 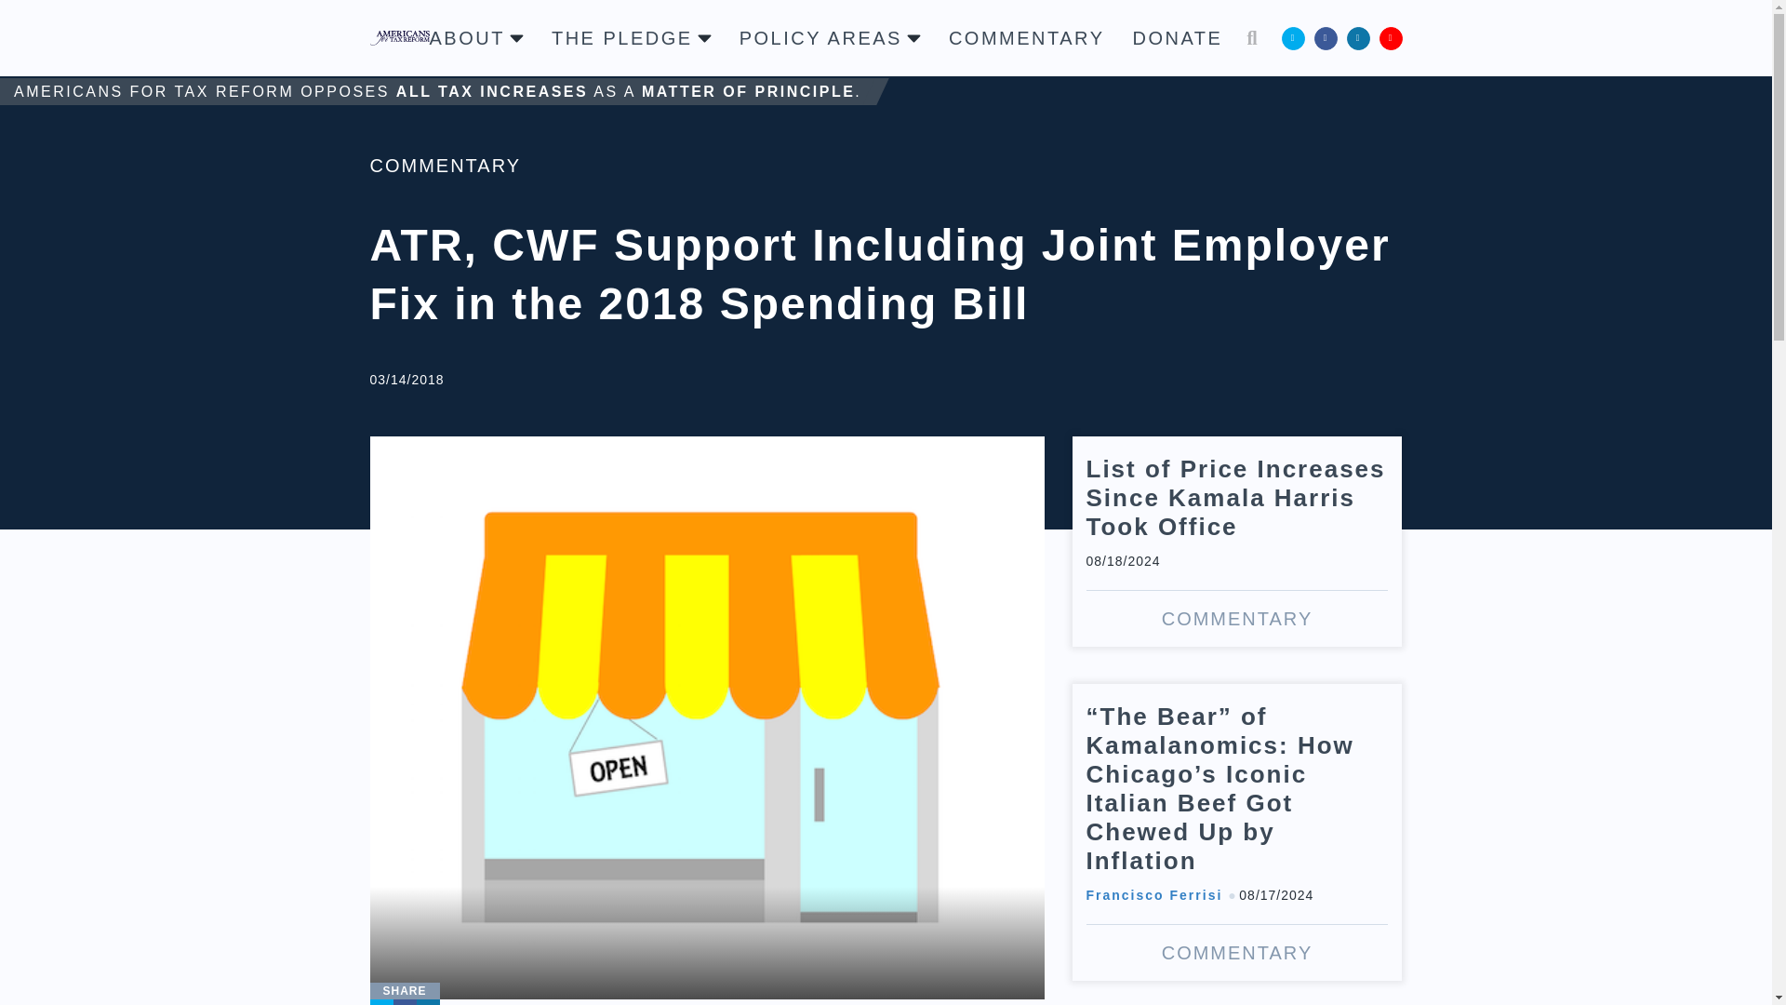 What do you see at coordinates (404, 1001) in the screenshot?
I see `Facebook` at bounding box center [404, 1001].